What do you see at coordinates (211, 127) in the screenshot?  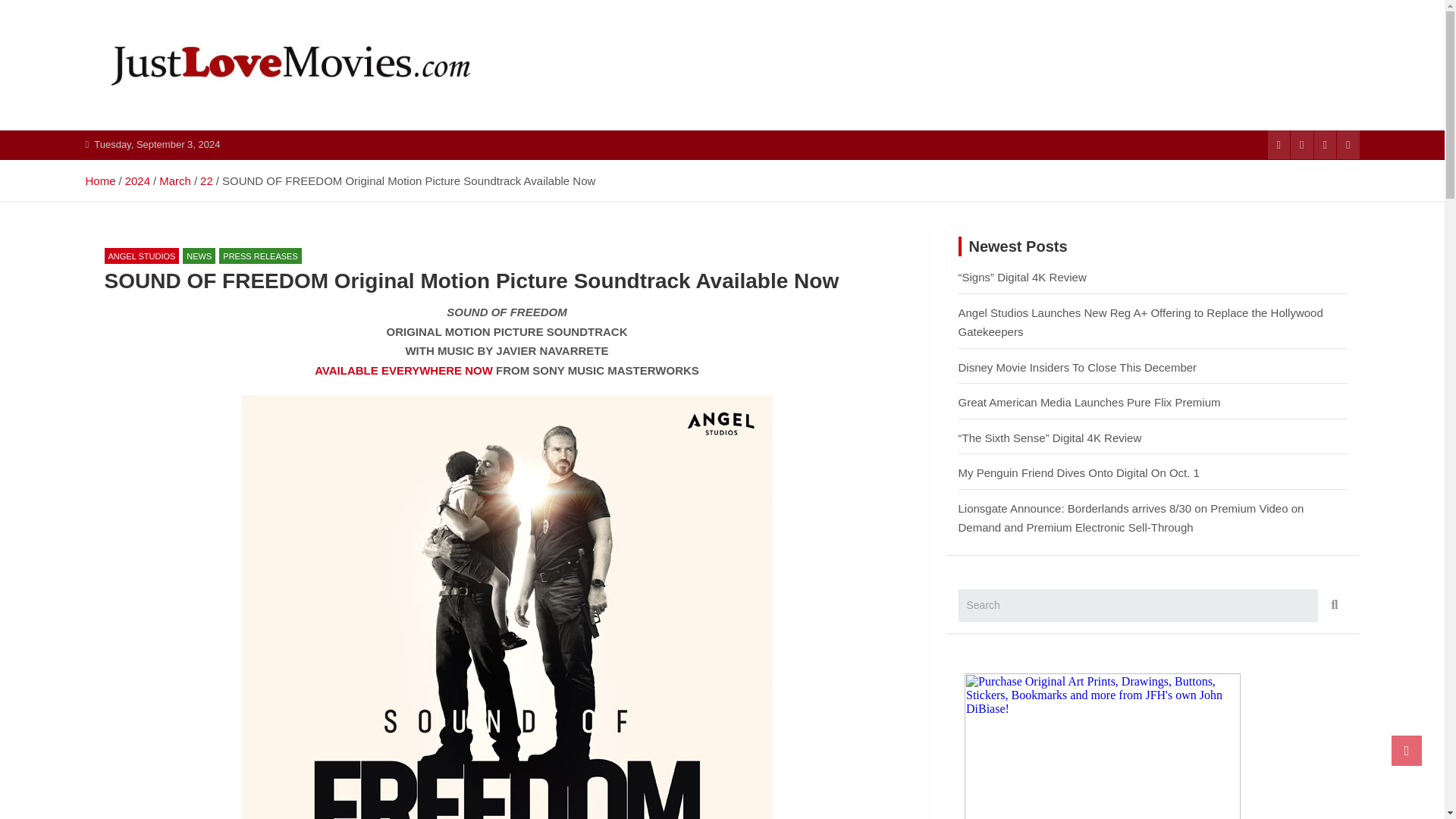 I see `Just Love Movies` at bounding box center [211, 127].